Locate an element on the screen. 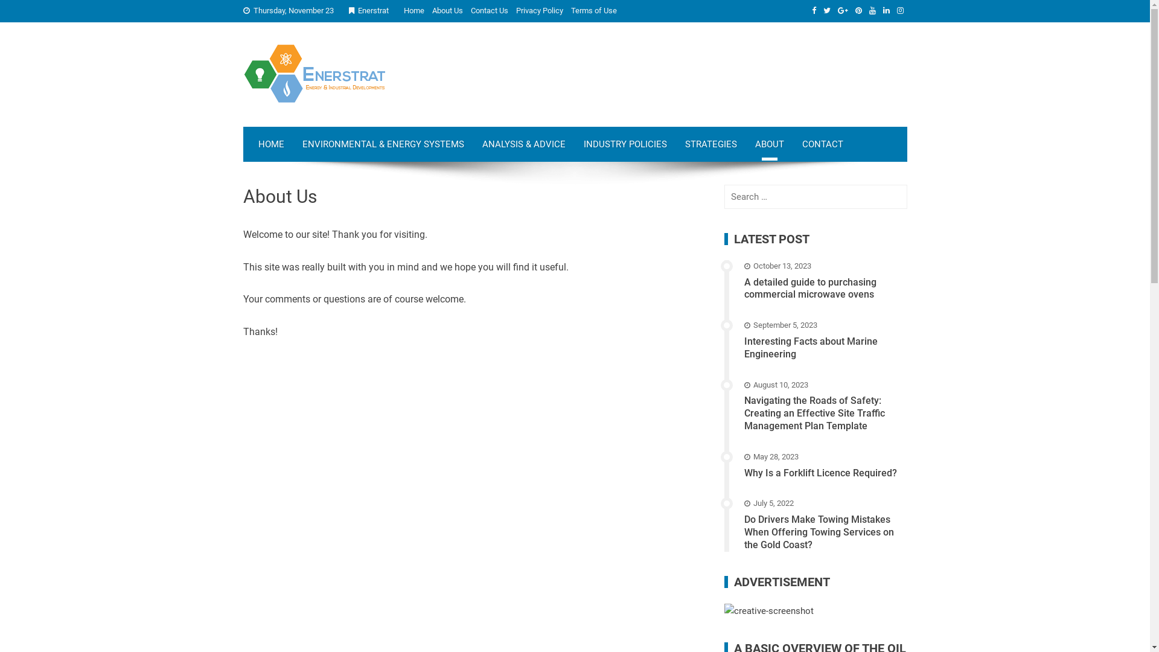 The image size is (1159, 652). HOME is located at coordinates (270, 144).